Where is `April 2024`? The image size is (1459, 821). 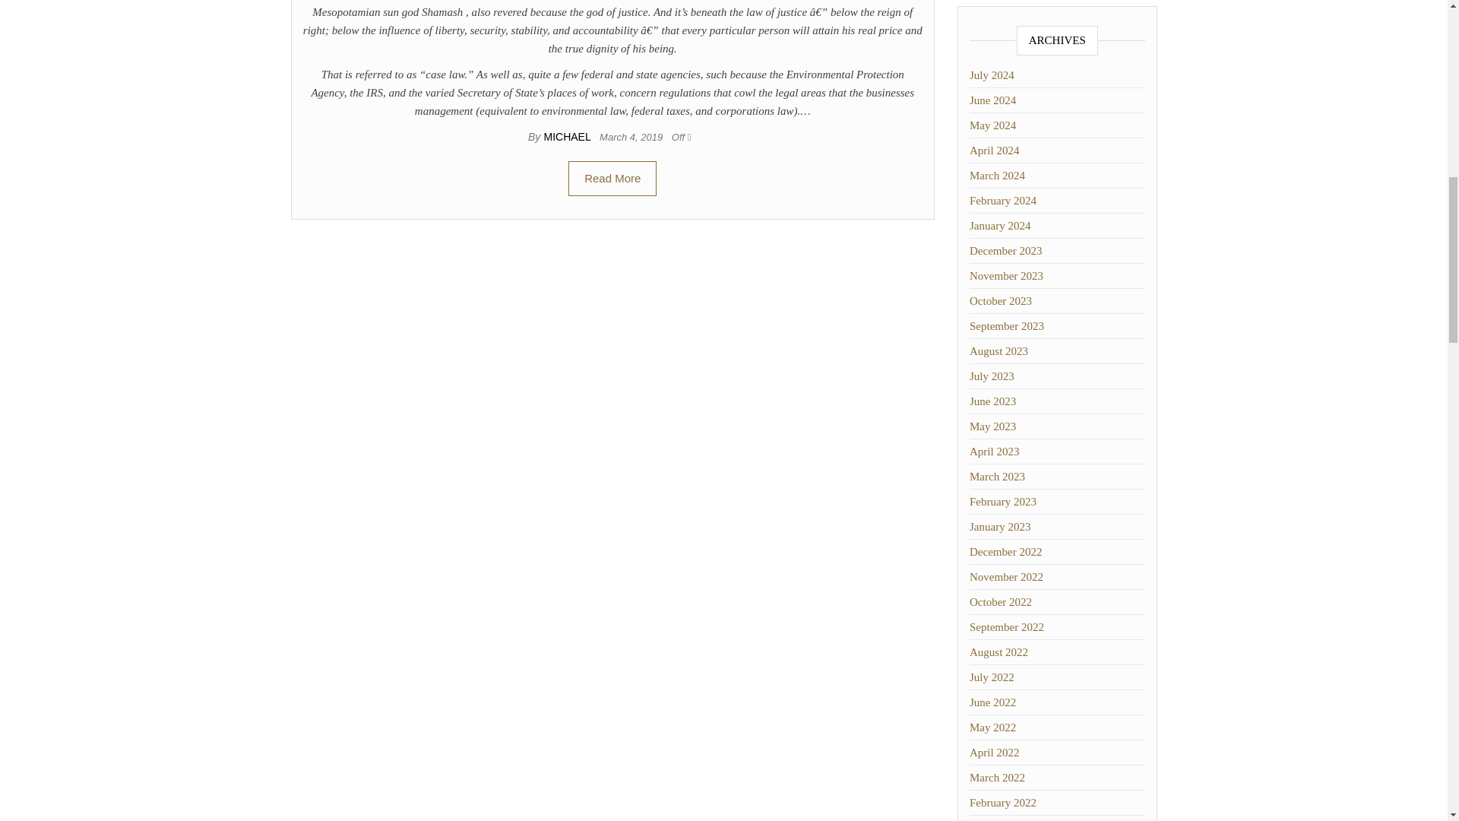 April 2024 is located at coordinates (994, 151).